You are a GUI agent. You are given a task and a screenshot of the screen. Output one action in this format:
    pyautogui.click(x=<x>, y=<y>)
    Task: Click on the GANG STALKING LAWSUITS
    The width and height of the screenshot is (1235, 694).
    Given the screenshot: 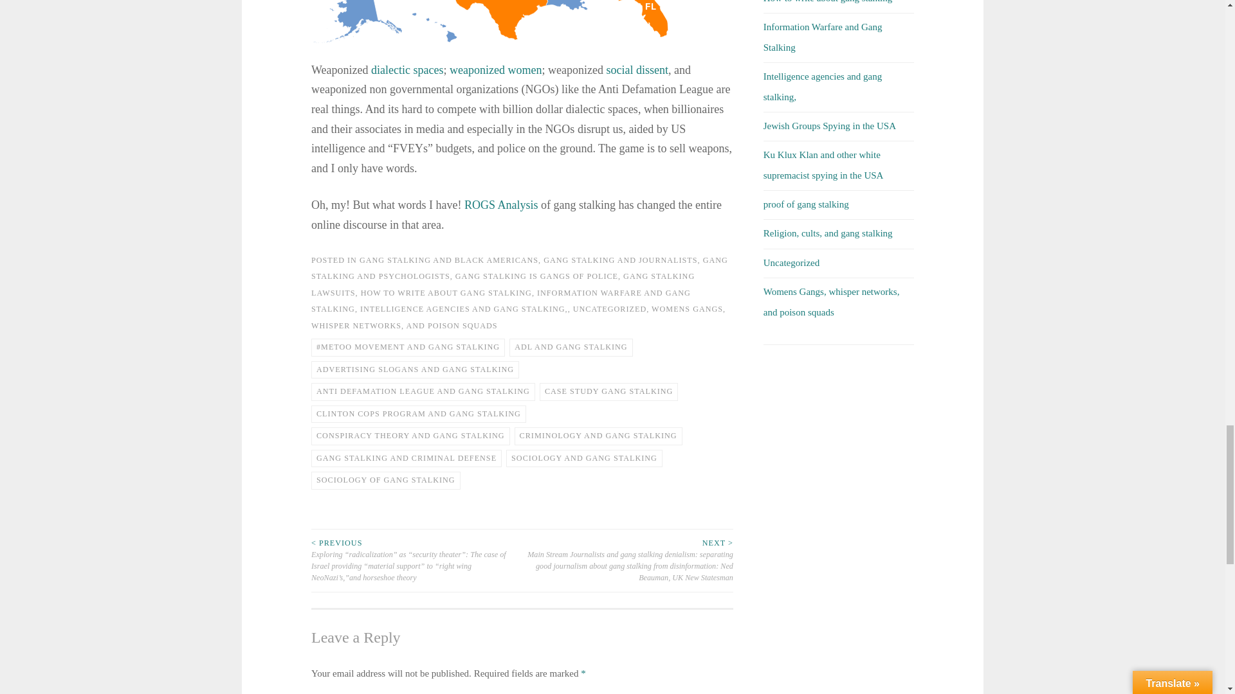 What is the action you would take?
    pyautogui.click(x=502, y=285)
    